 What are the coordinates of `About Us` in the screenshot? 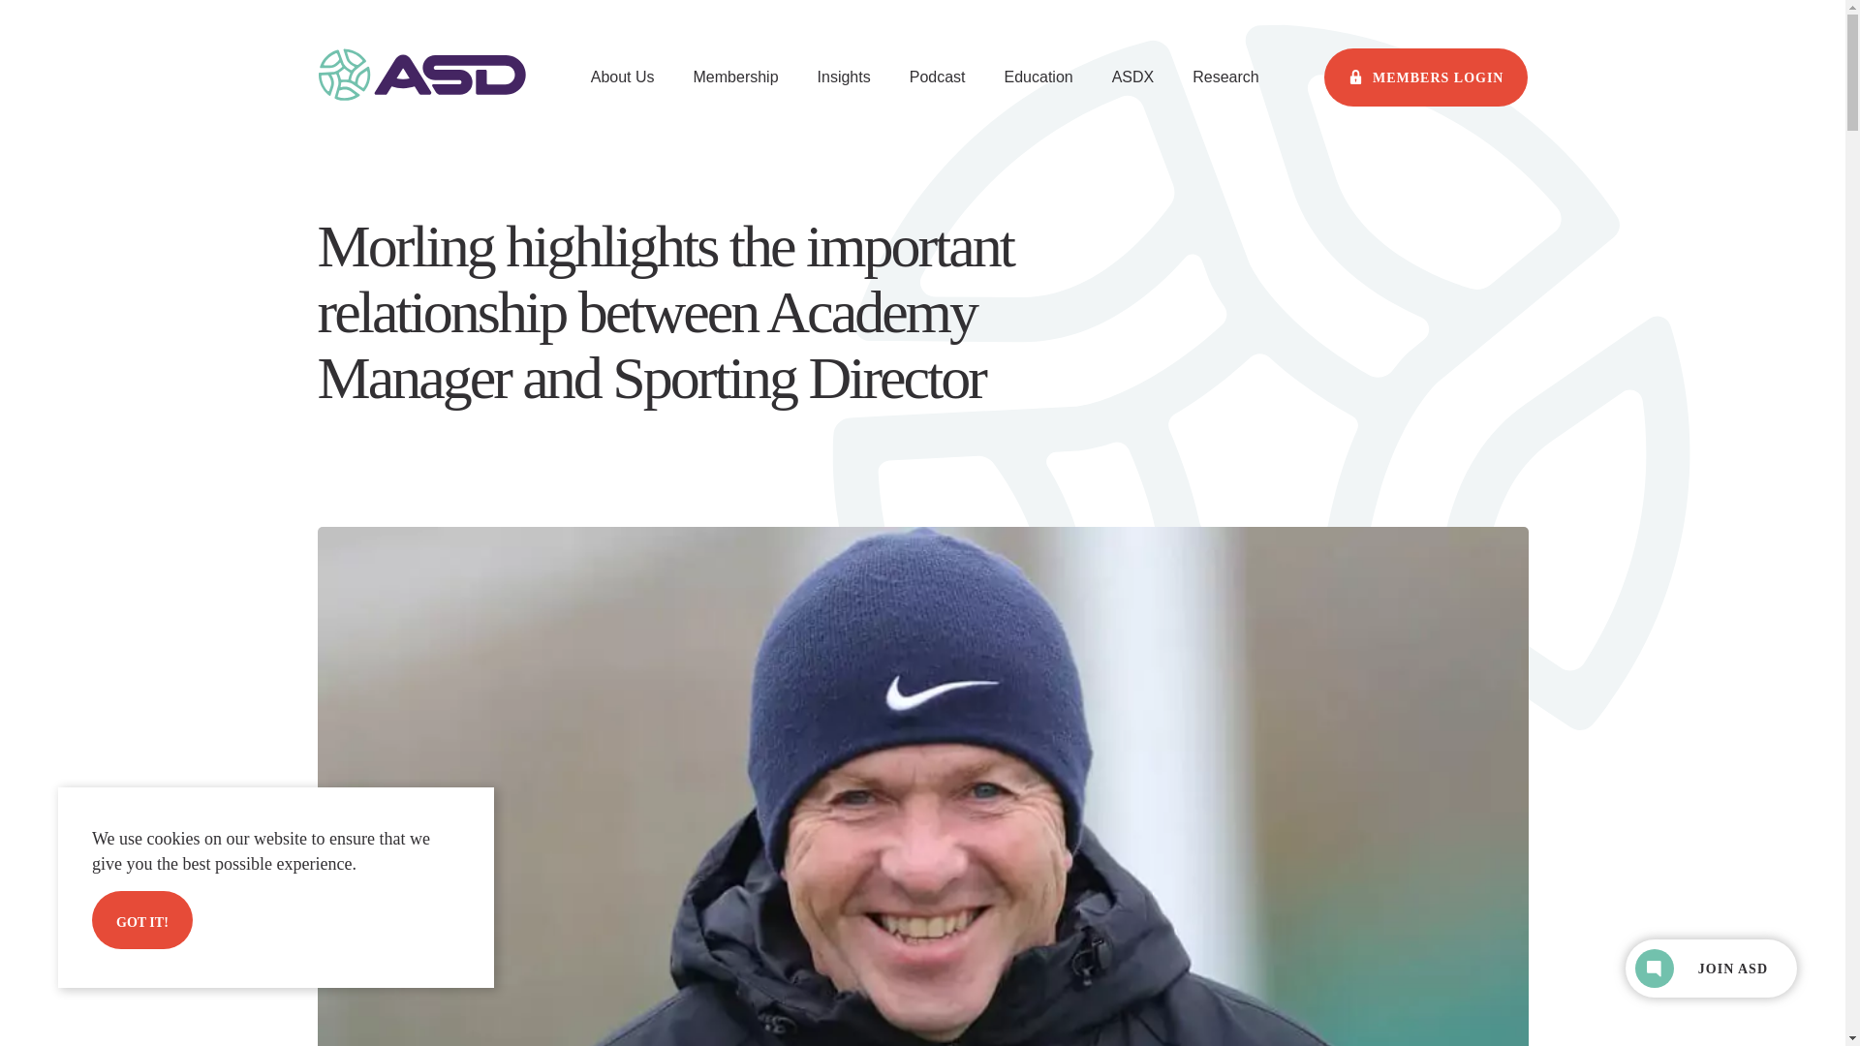 It's located at (622, 77).